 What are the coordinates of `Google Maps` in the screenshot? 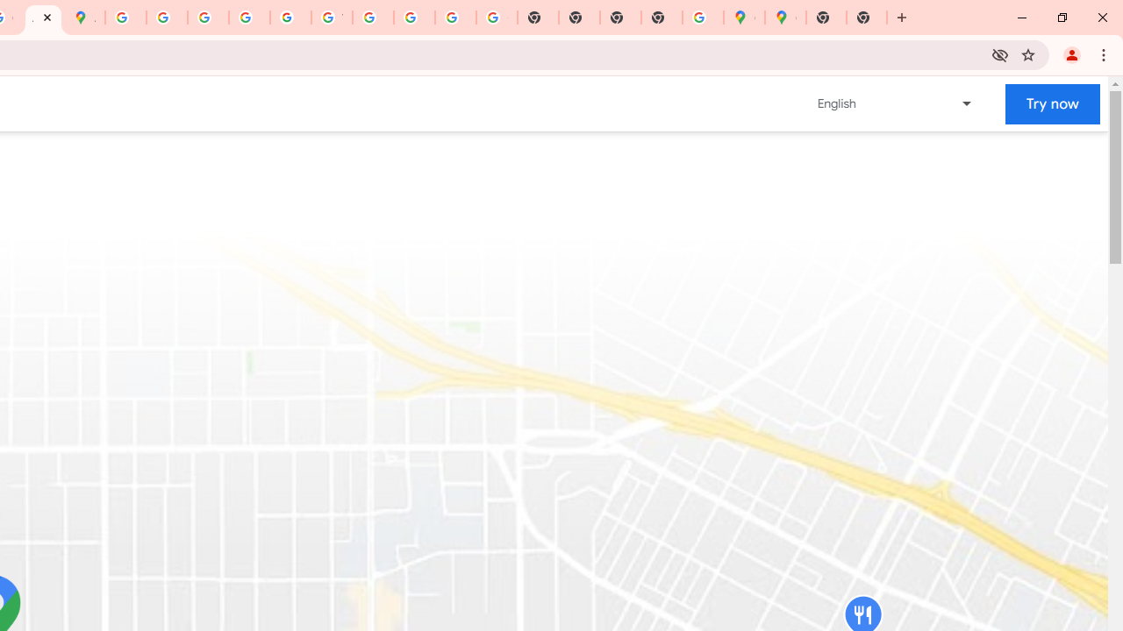 It's located at (785, 18).